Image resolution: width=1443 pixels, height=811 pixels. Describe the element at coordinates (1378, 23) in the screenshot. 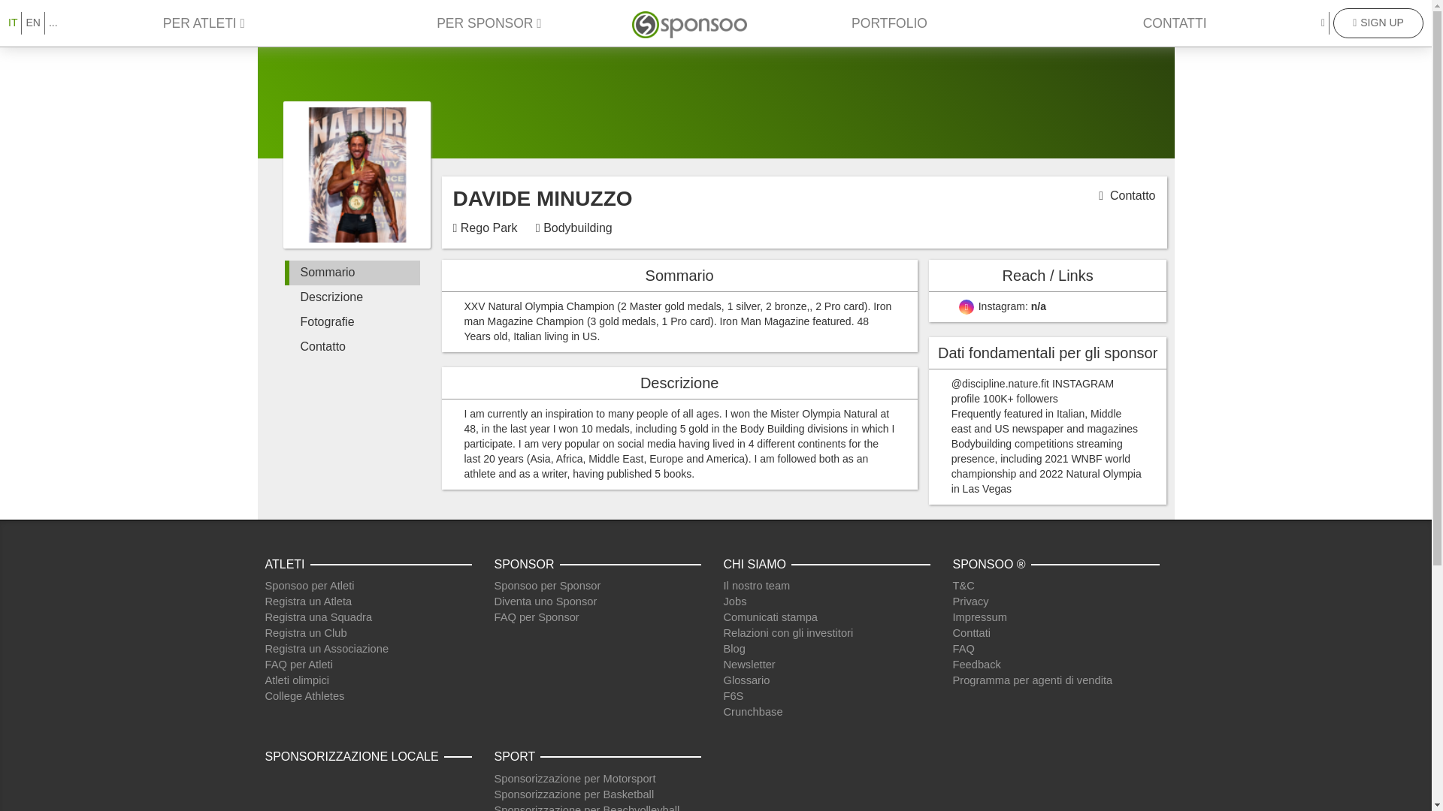

I see `SIGN UP` at that location.